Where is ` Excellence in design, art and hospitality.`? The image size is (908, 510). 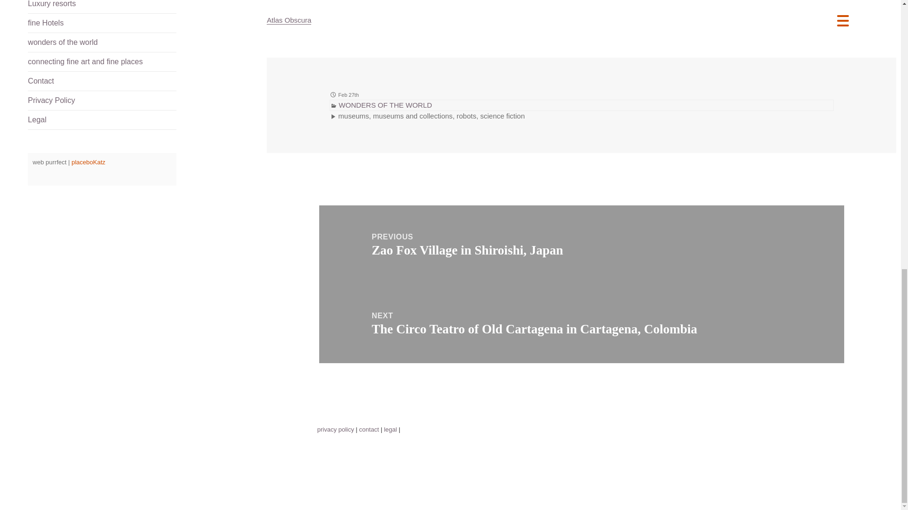  Excellence in design, art and hospitality. is located at coordinates (102, 23).